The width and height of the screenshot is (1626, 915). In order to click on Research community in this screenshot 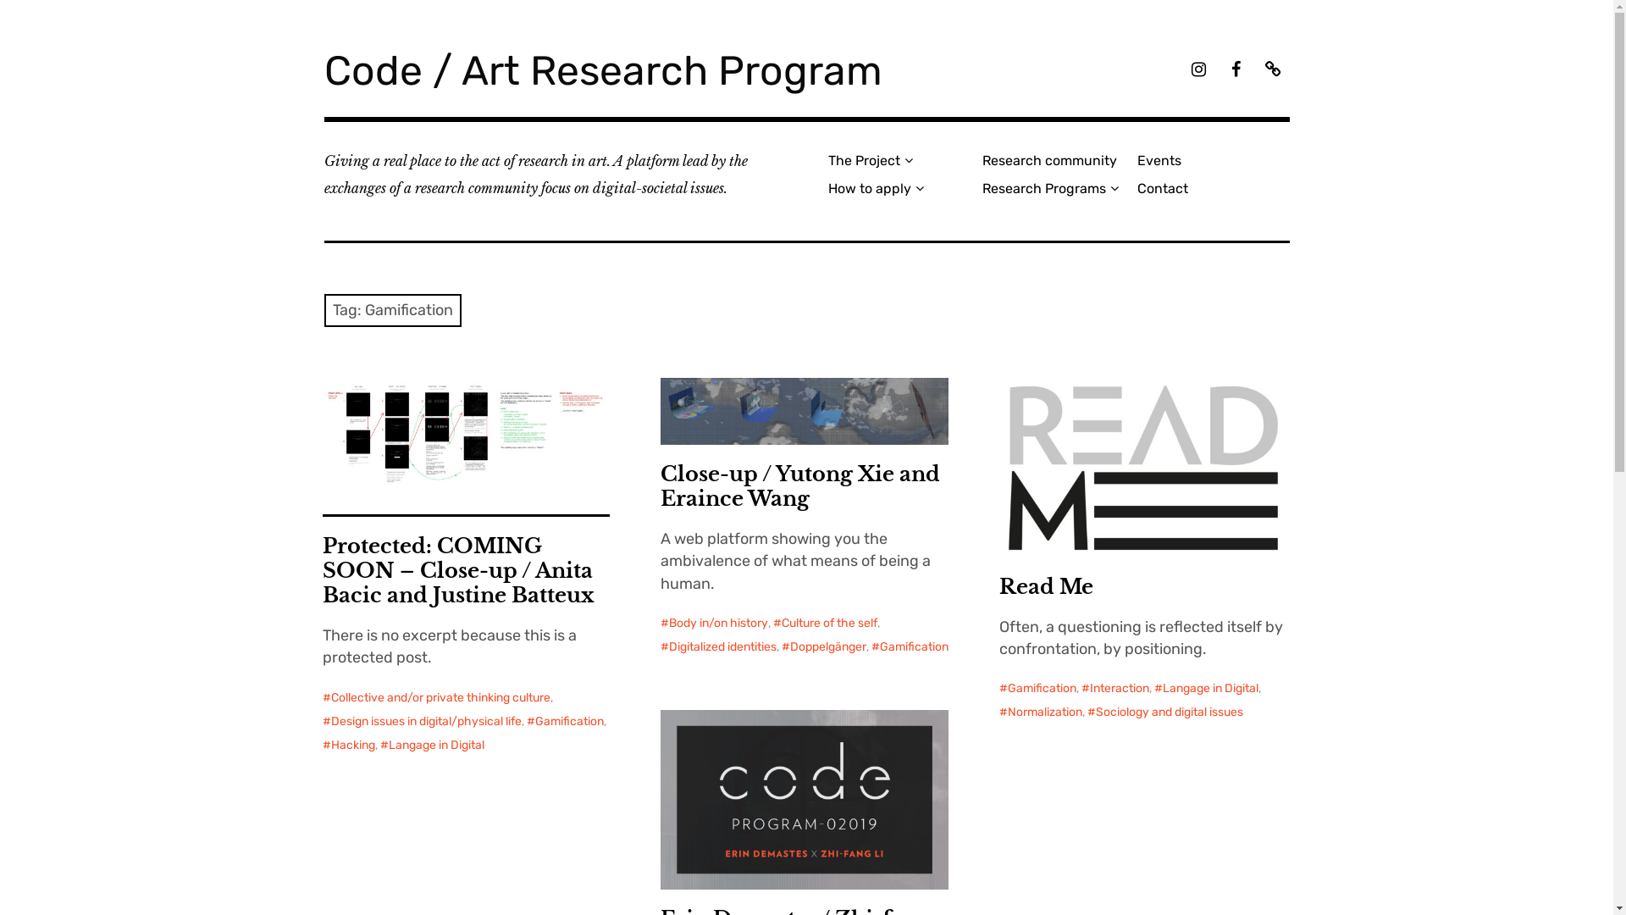, I will do `click(1053, 161)`.